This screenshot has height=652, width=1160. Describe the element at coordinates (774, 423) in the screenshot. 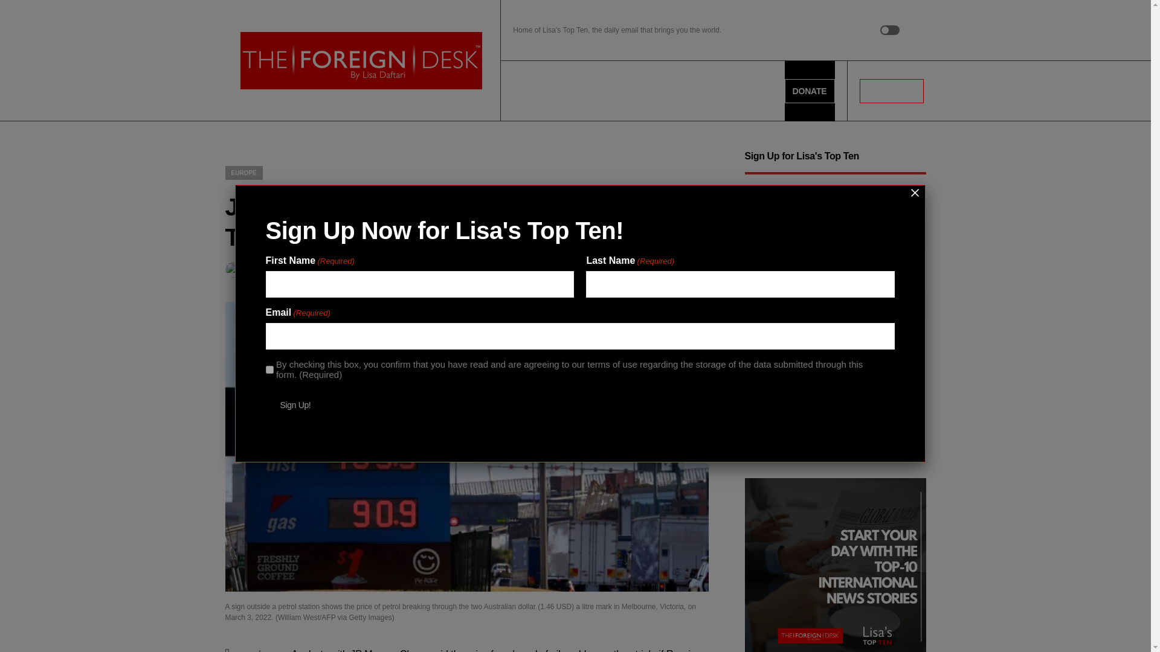

I see `Sign Up!` at that location.